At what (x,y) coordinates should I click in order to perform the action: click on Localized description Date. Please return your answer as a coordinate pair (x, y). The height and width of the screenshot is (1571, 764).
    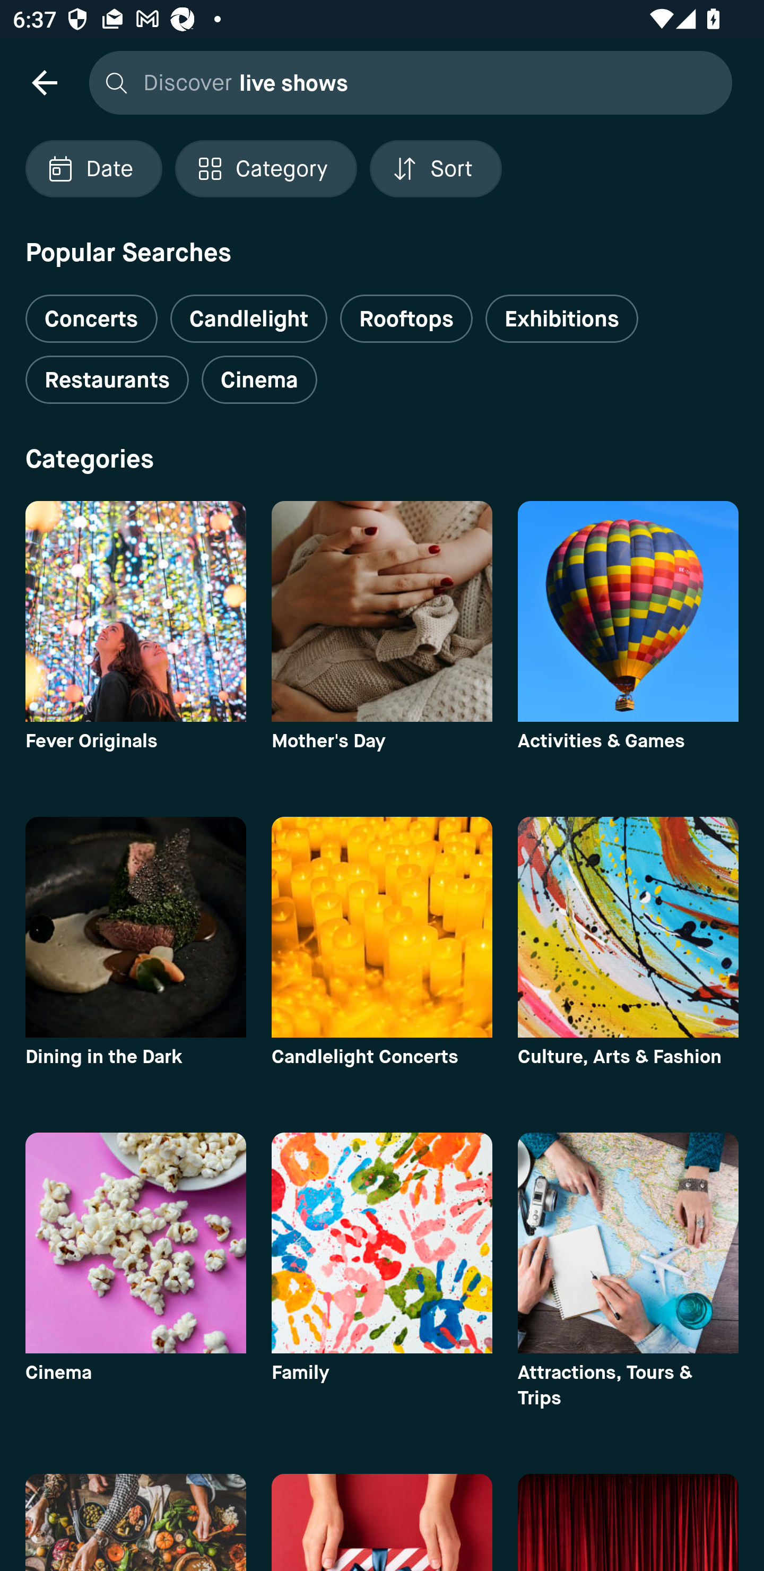
    Looking at the image, I should click on (93, 169).